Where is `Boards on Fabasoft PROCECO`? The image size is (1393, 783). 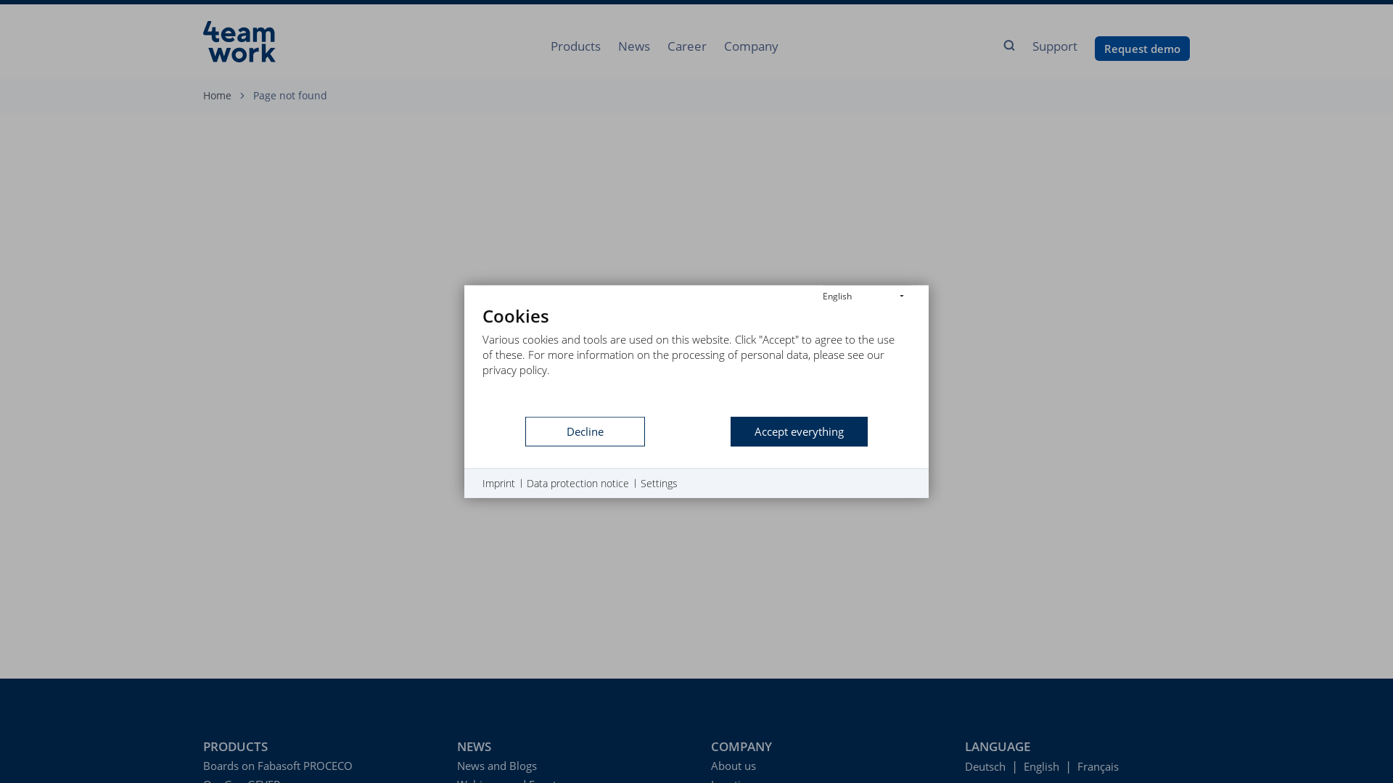
Boards on Fabasoft PROCECO is located at coordinates (316, 766).